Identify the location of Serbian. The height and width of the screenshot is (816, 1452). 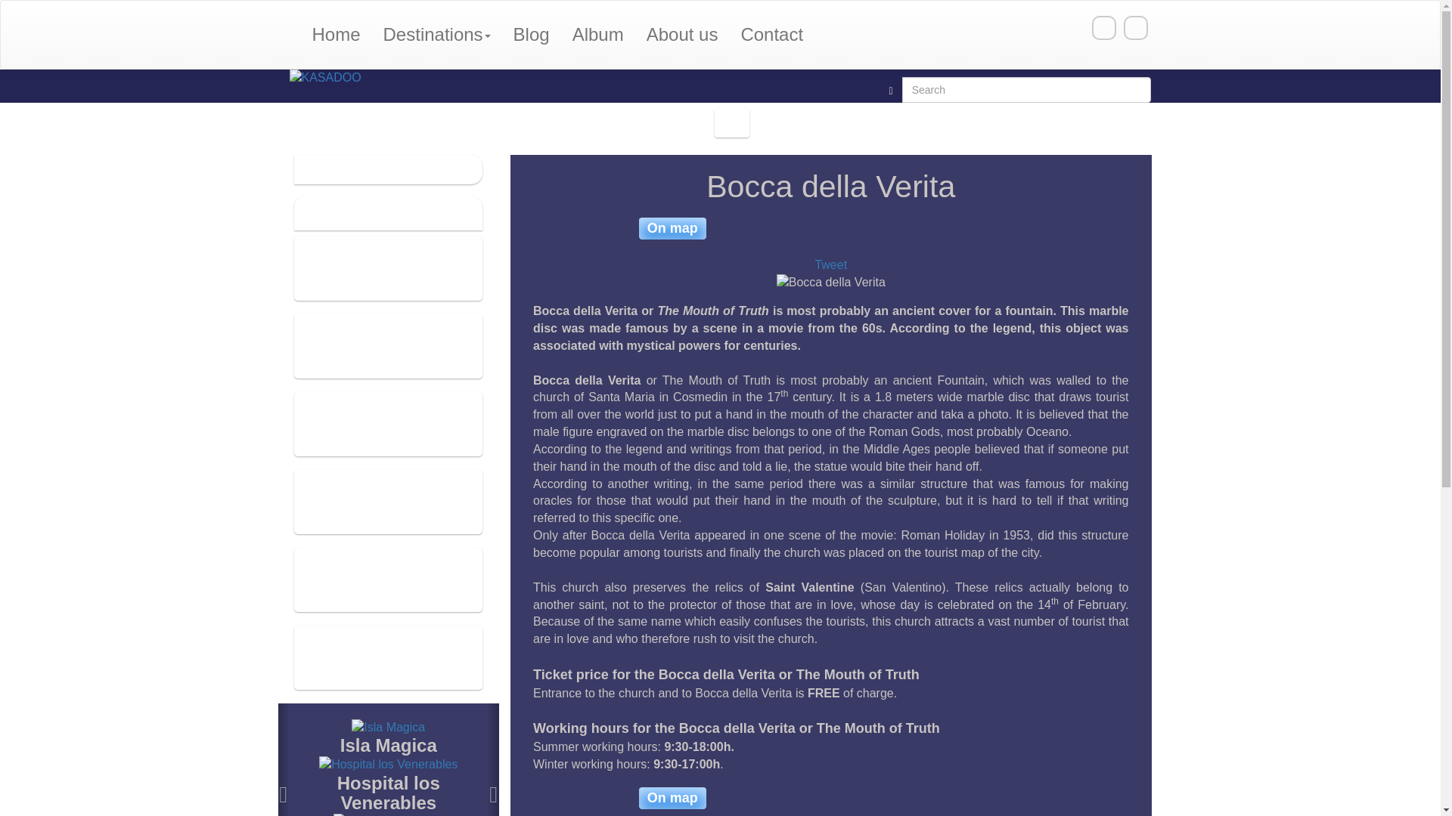
(1136, 27).